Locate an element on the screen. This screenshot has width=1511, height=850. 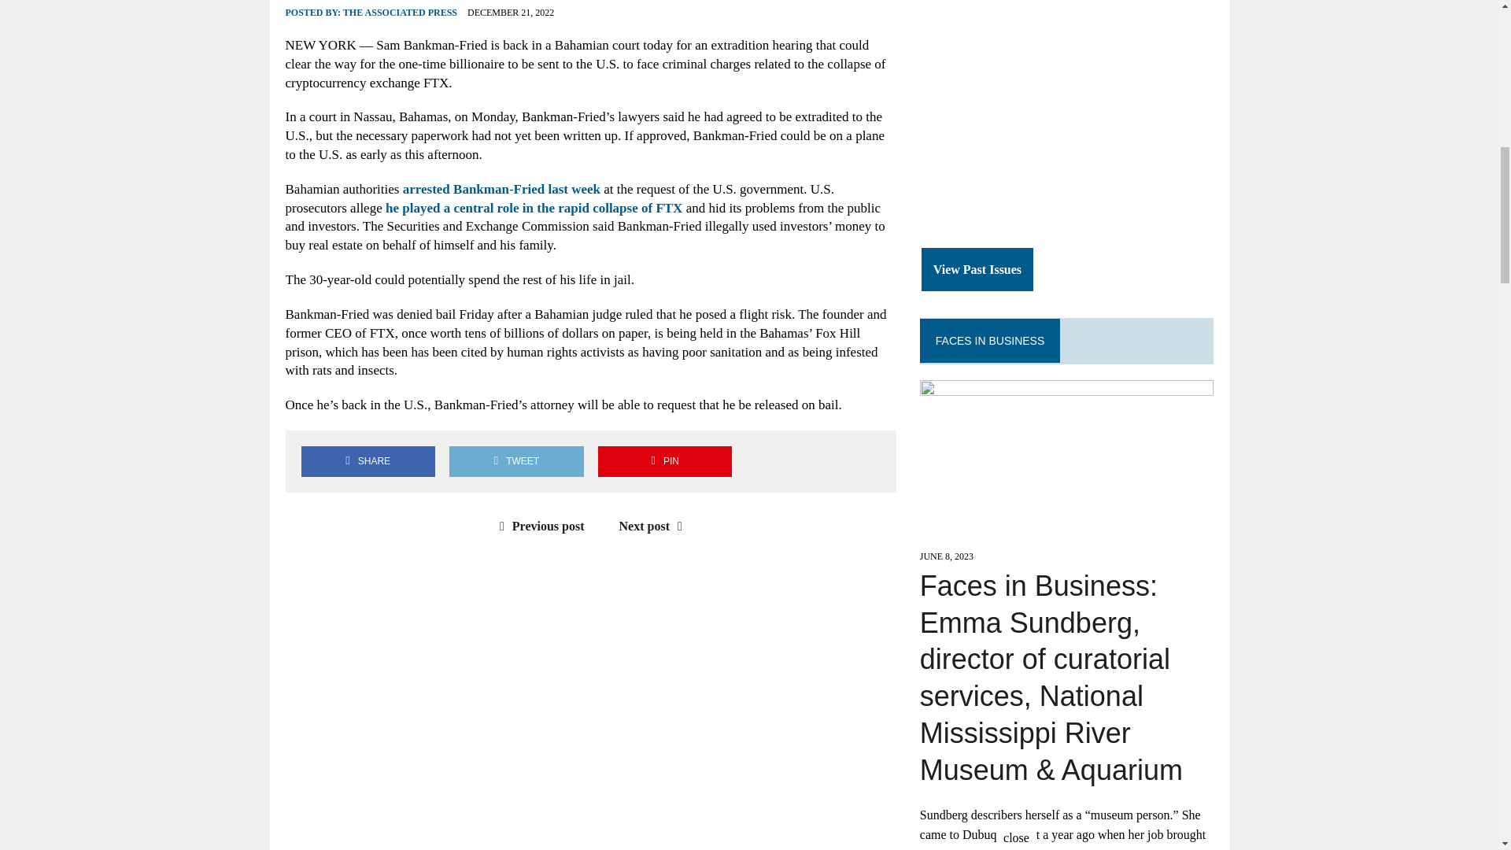
SHARE is located at coordinates (368, 461).